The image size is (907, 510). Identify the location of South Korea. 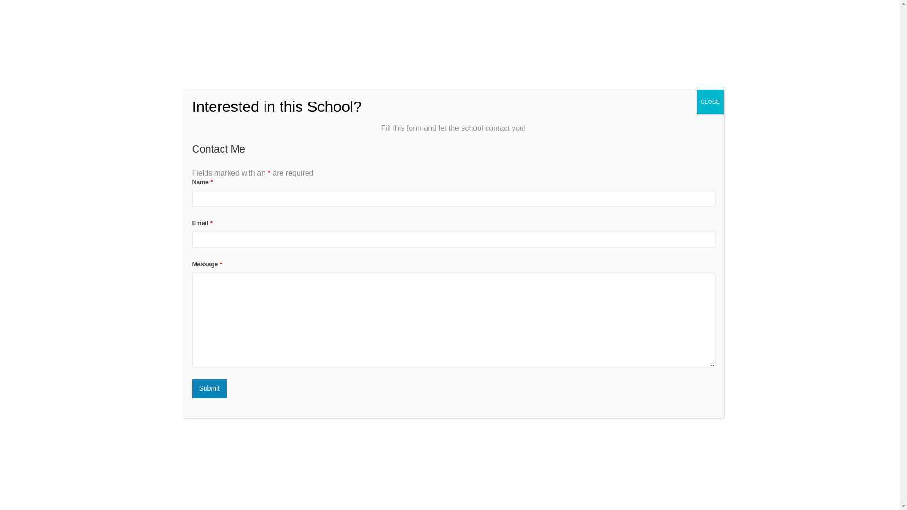
(206, 222).